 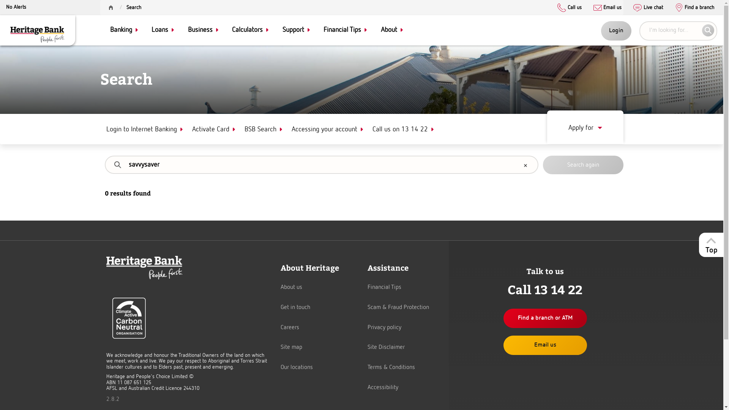 I want to click on Alert Button, so click(x=16, y=8).